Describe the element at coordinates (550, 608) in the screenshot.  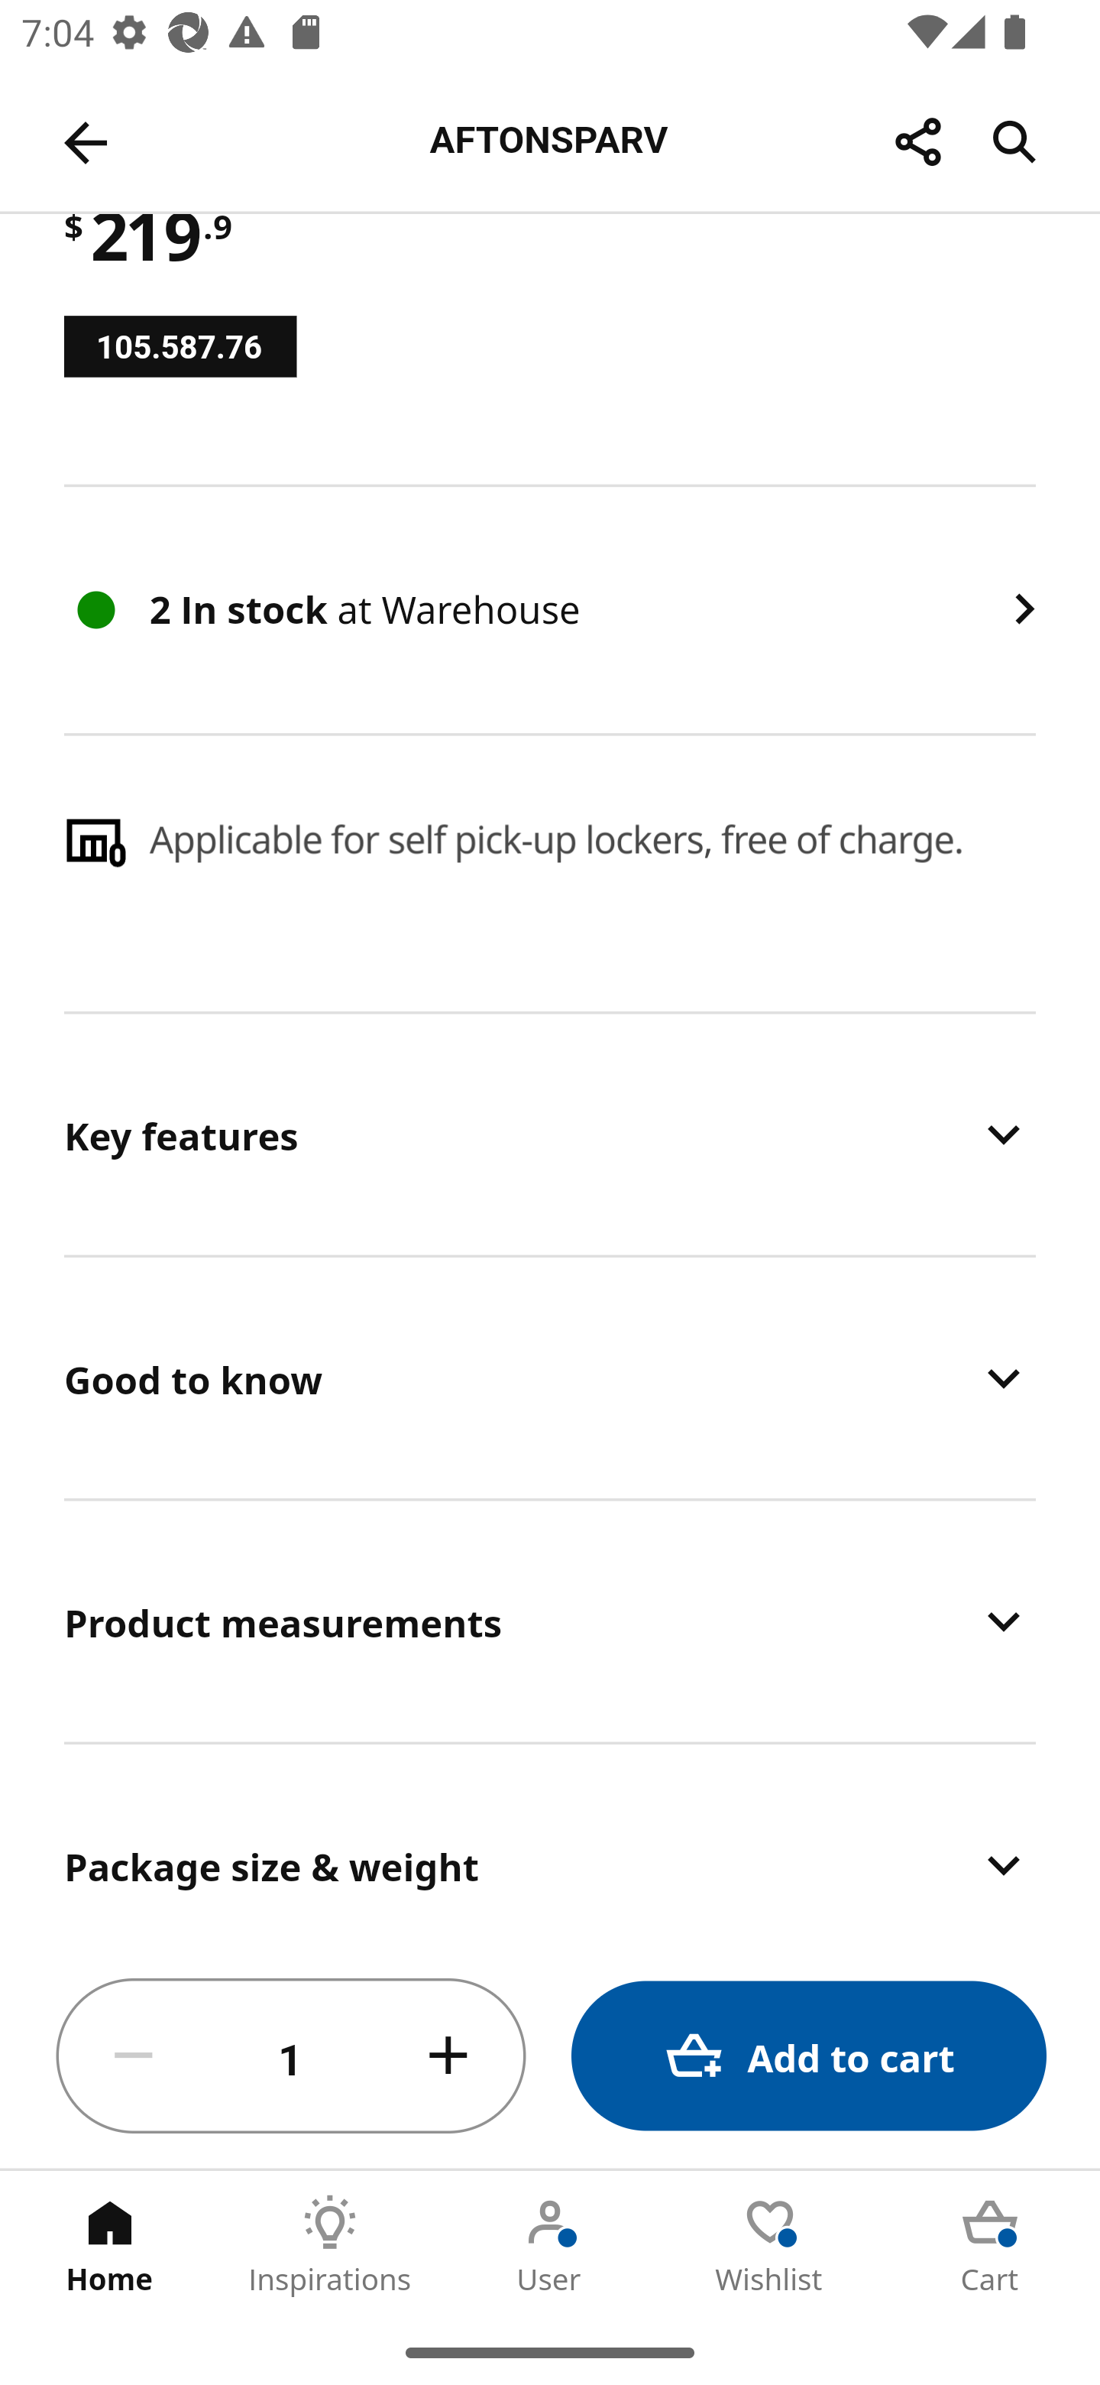
I see `2 In stock at Warehouse` at that location.